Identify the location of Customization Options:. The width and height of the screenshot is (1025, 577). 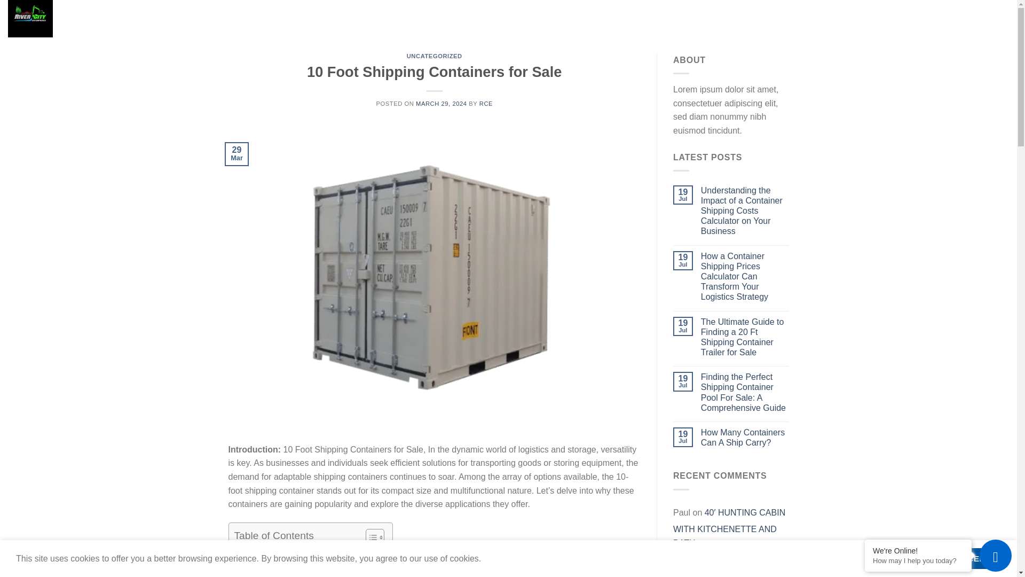
(280, 575).